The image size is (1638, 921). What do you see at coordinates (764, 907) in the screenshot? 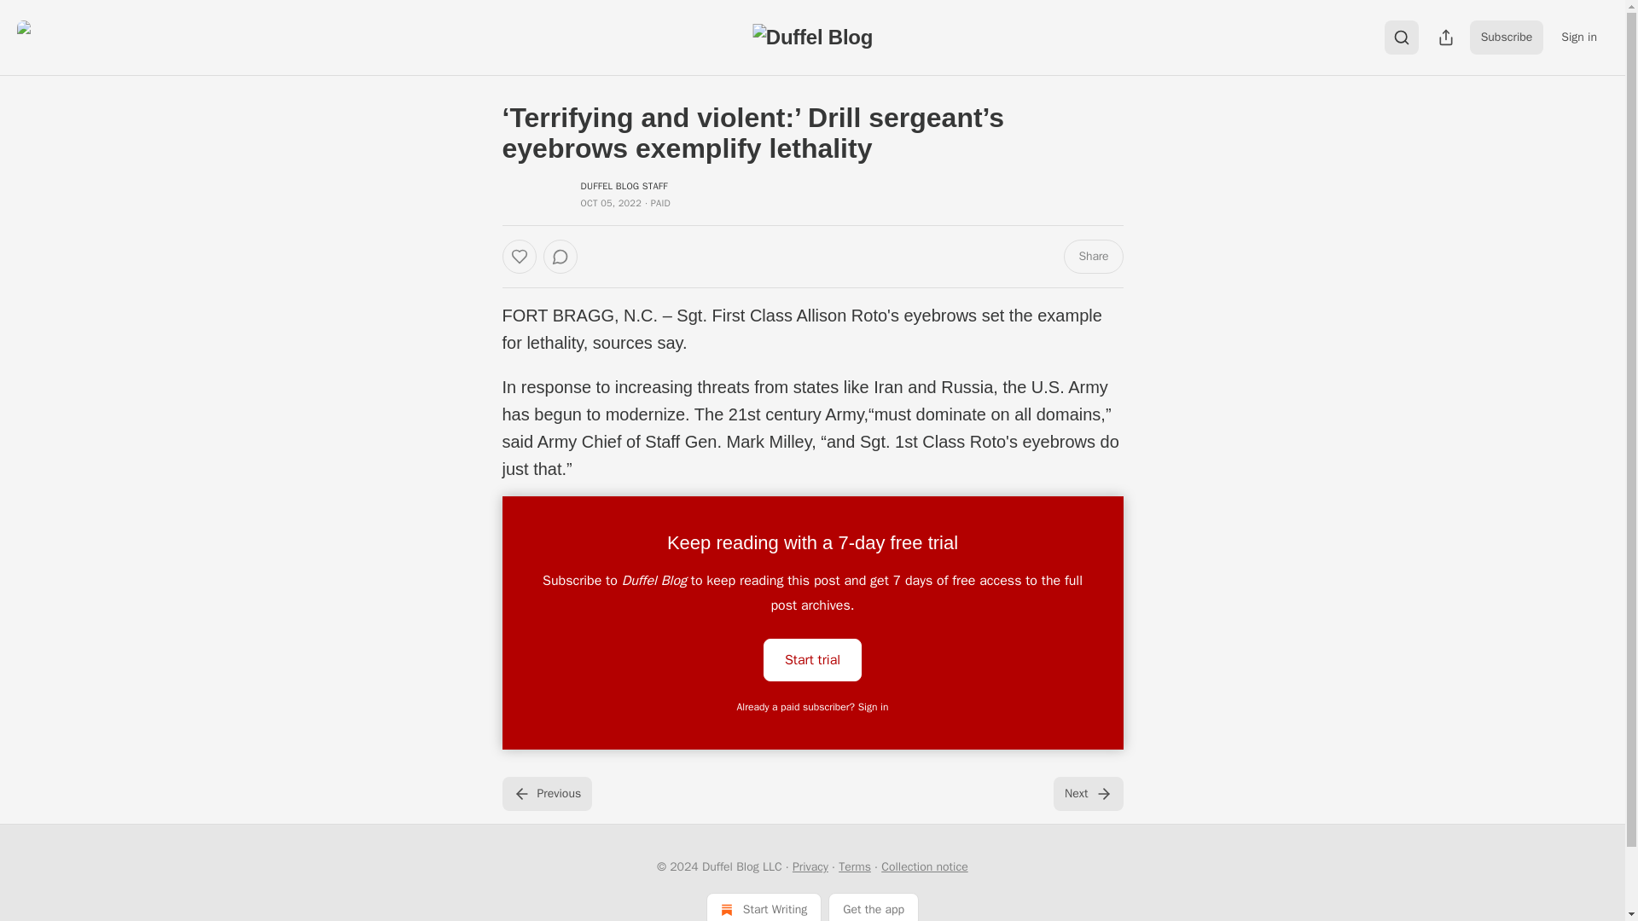
I see `Start Writing` at bounding box center [764, 907].